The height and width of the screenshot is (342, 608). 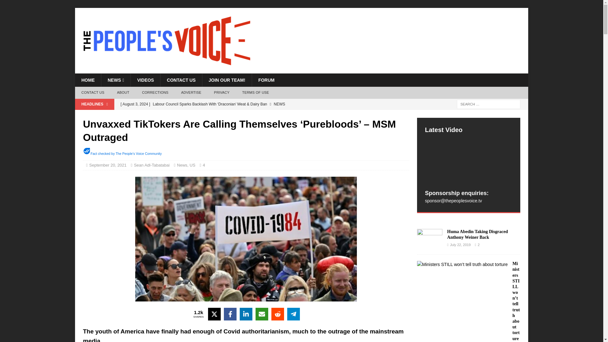 I want to click on VIDEOS, so click(x=145, y=80).